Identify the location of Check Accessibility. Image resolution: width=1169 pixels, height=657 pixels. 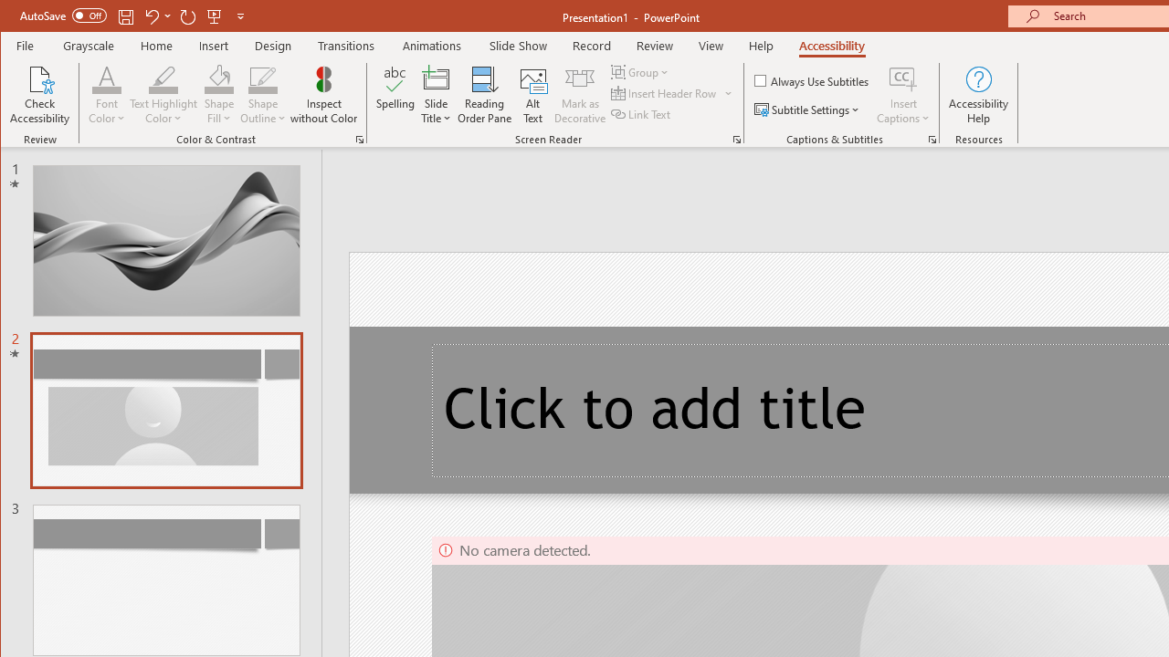
(40, 95).